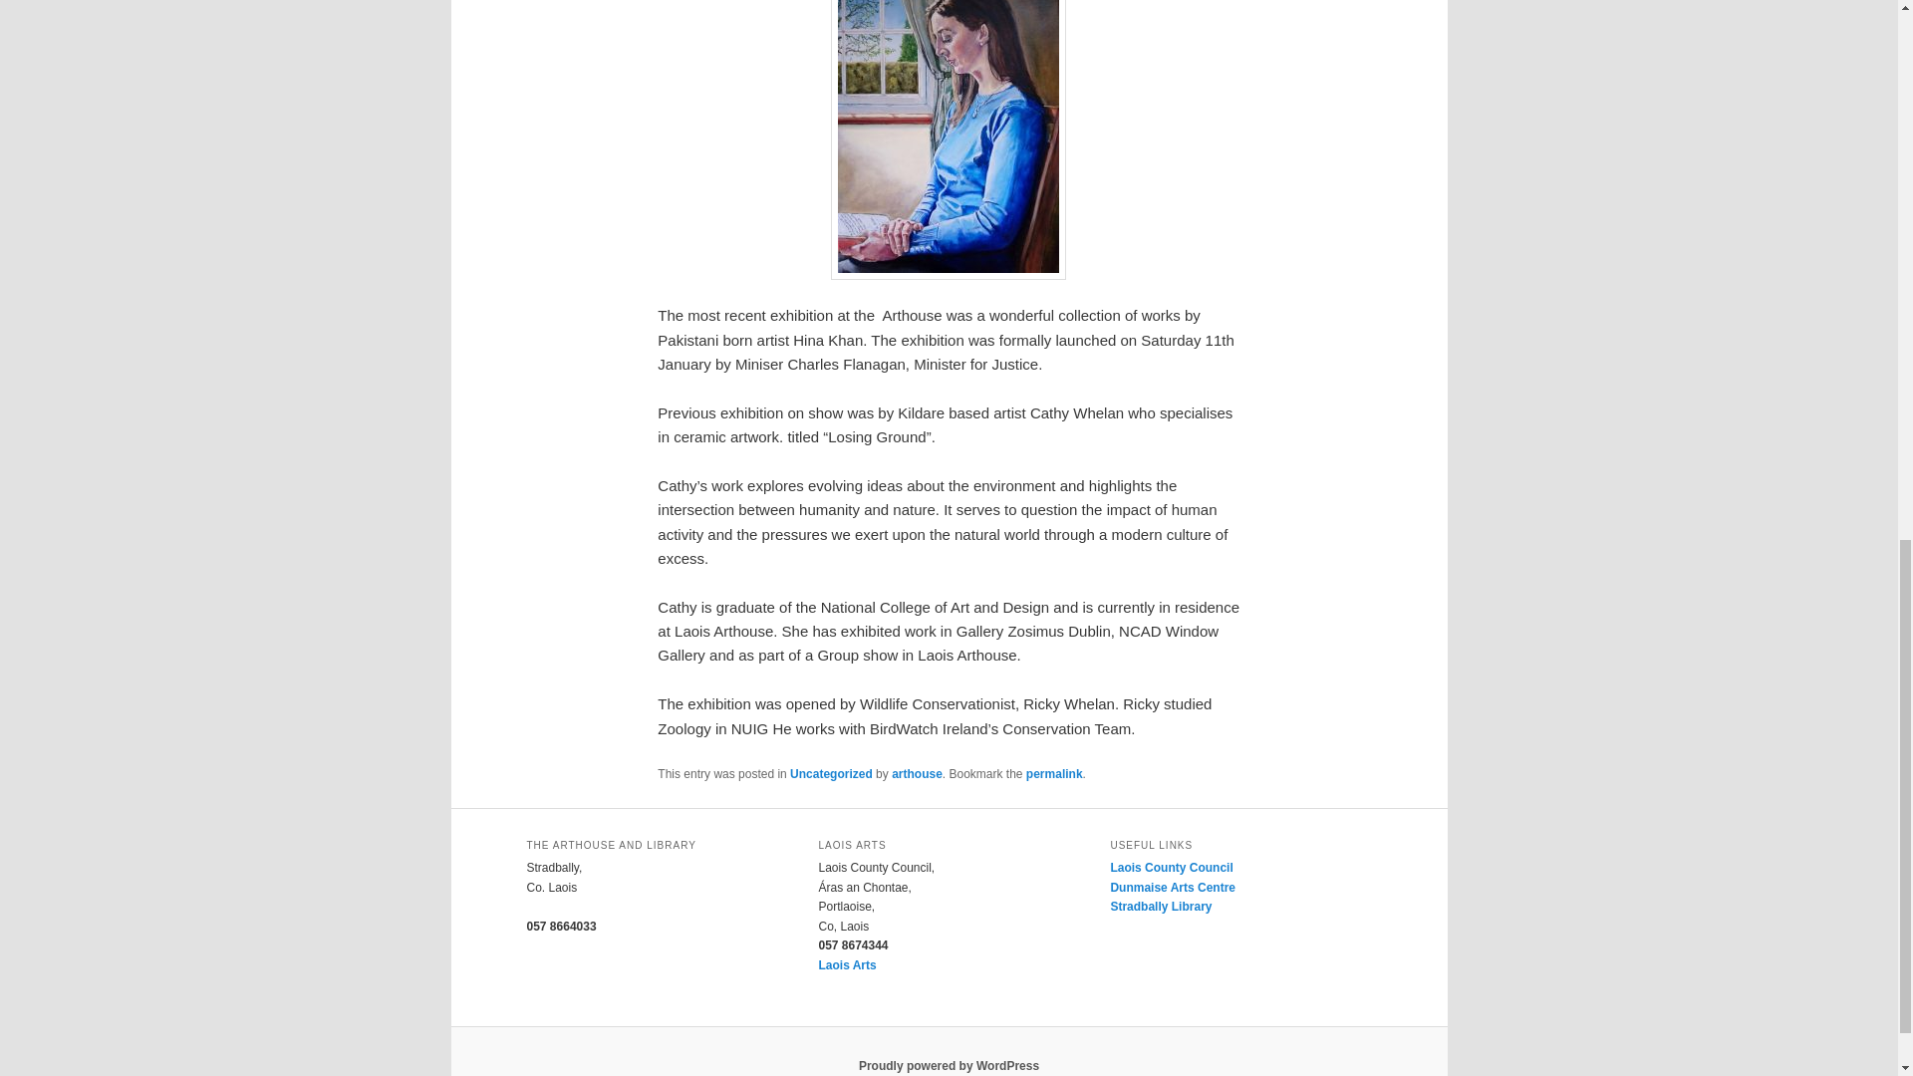 This screenshot has height=1076, width=1913. Describe the element at coordinates (1054, 774) in the screenshot. I see `permalink` at that location.